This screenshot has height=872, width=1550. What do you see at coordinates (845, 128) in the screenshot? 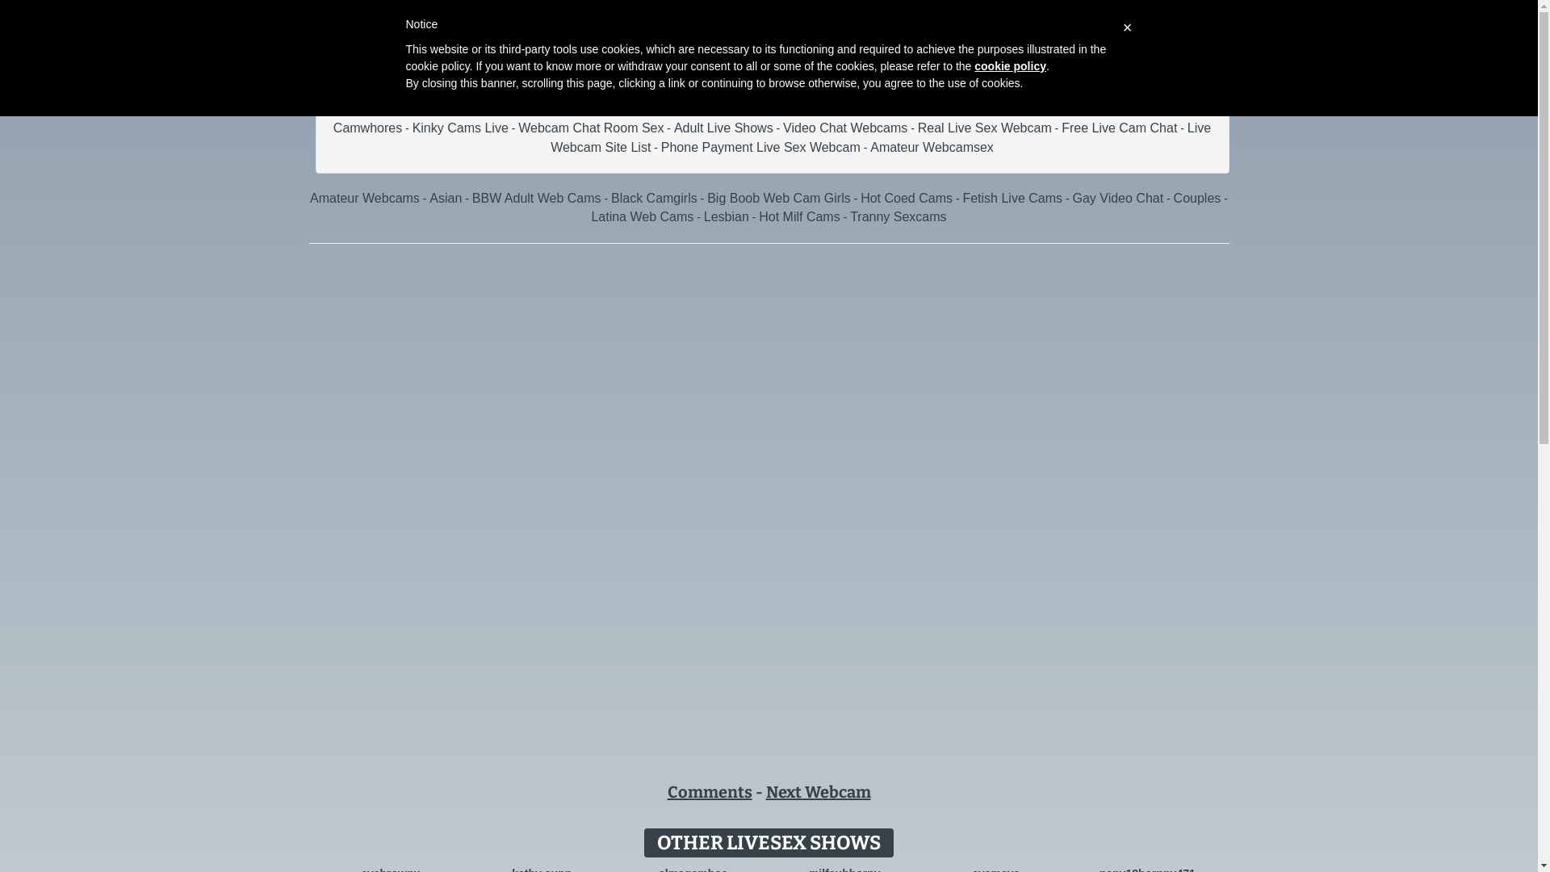
I see `Video Chat Webcams` at bounding box center [845, 128].